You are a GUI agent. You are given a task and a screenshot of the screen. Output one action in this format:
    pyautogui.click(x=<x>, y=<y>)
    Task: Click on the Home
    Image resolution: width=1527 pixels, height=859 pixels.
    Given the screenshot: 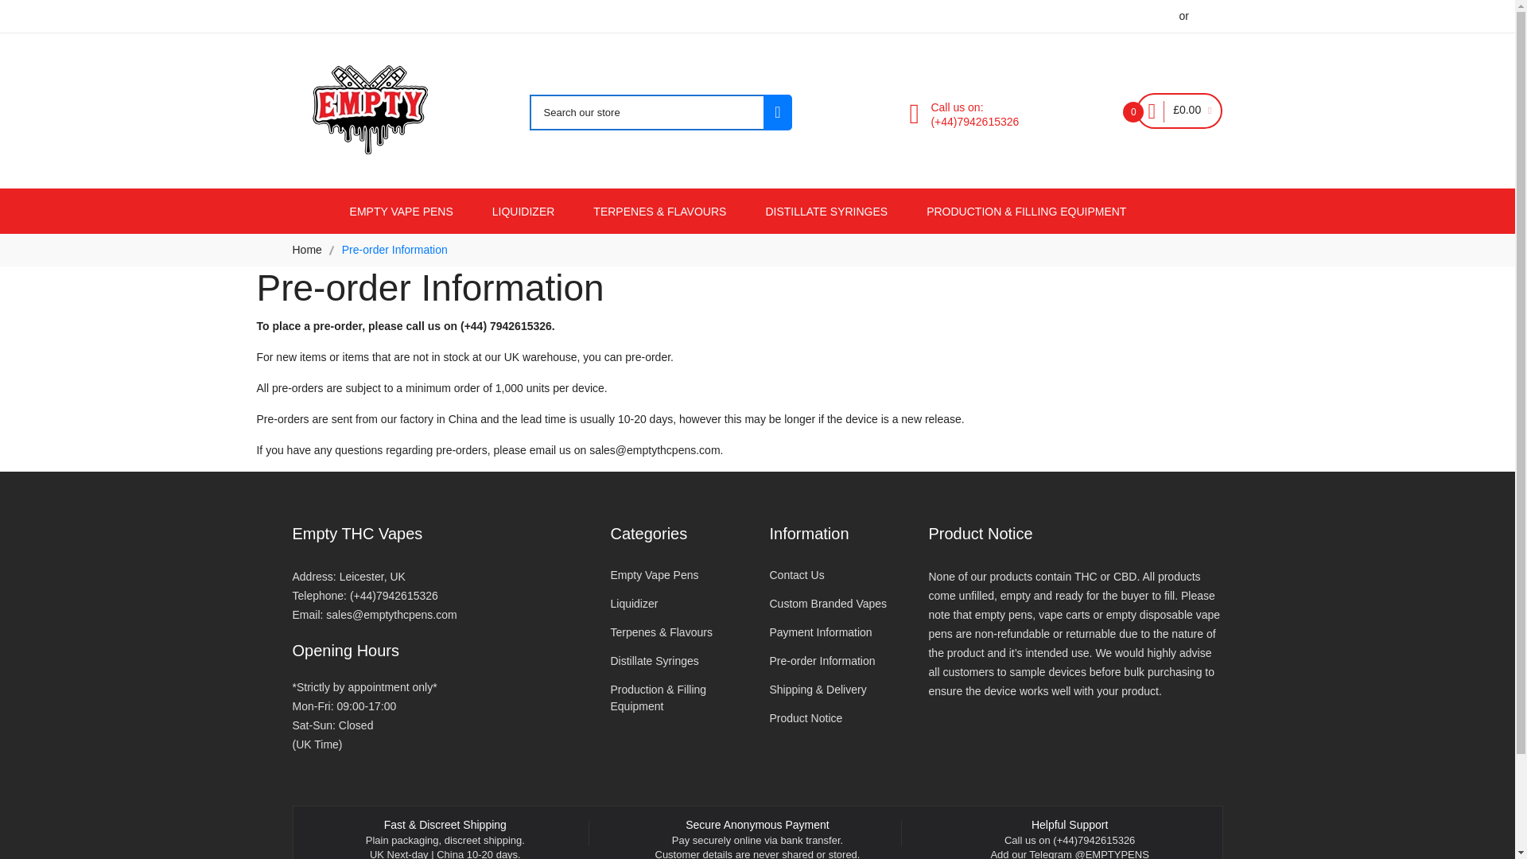 What is the action you would take?
    pyautogui.click(x=307, y=249)
    